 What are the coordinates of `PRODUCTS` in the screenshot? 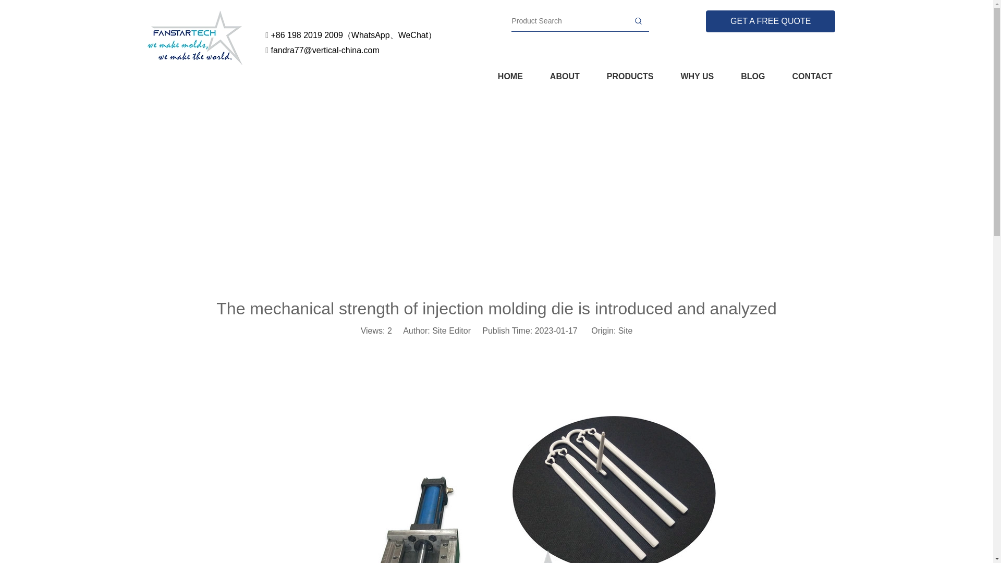 It's located at (630, 76).